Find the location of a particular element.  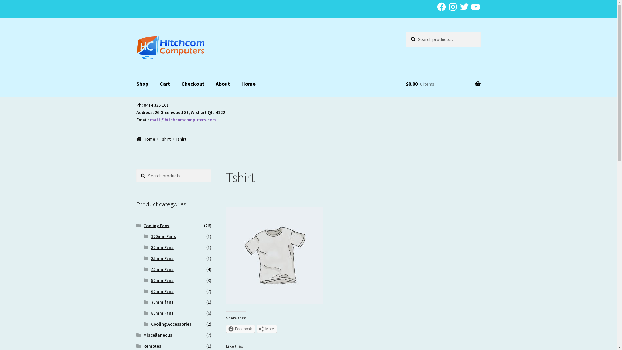

Home is located at coordinates (146, 139).